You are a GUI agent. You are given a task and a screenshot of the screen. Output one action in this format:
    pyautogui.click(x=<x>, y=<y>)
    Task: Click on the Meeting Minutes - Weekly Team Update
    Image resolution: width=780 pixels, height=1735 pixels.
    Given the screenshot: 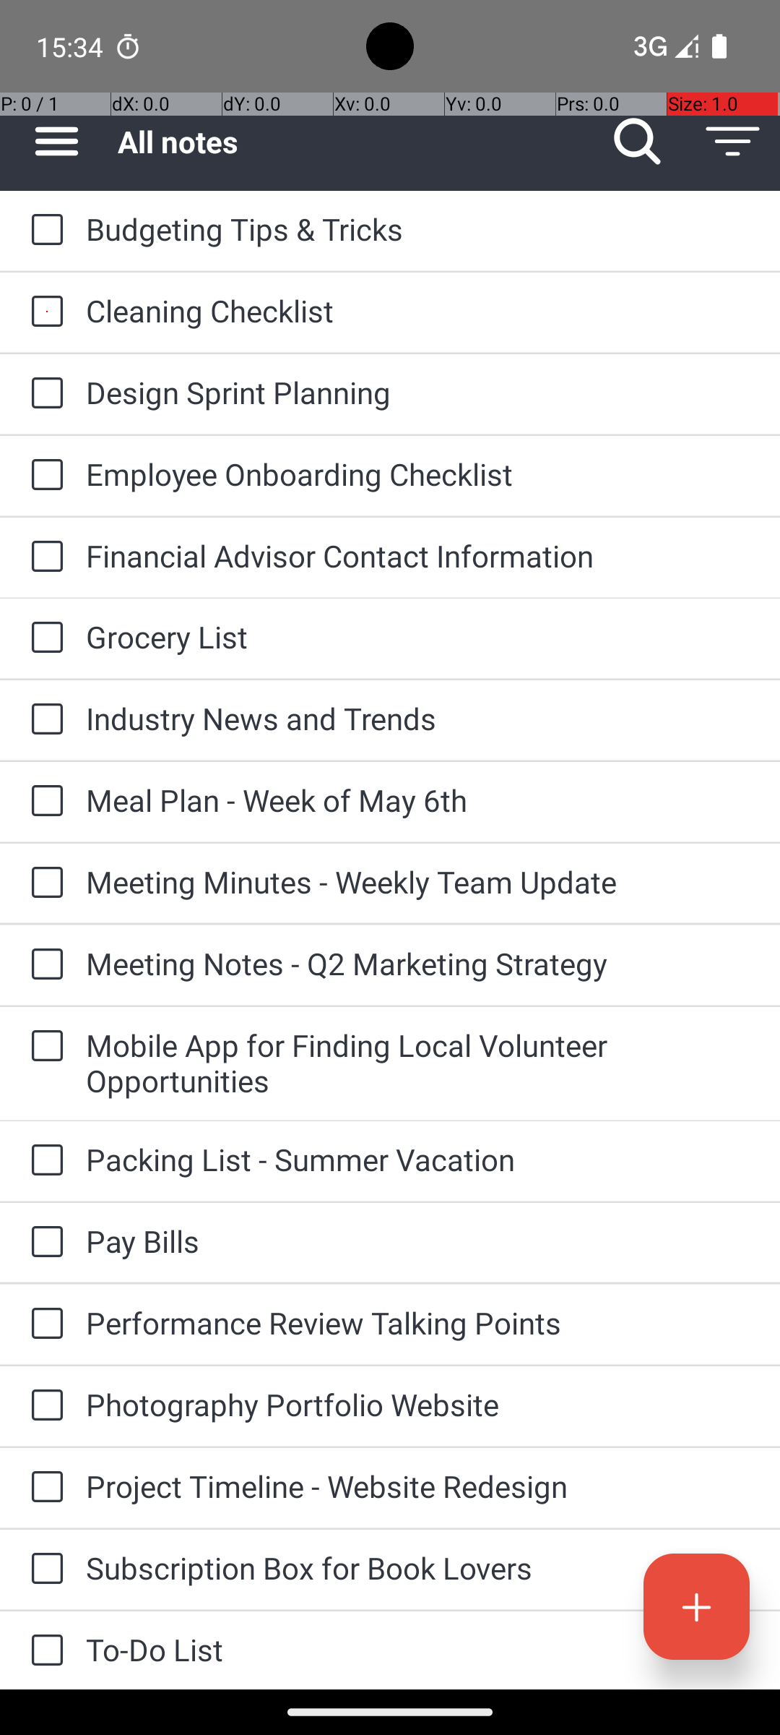 What is the action you would take?
    pyautogui.click(x=419, y=882)
    